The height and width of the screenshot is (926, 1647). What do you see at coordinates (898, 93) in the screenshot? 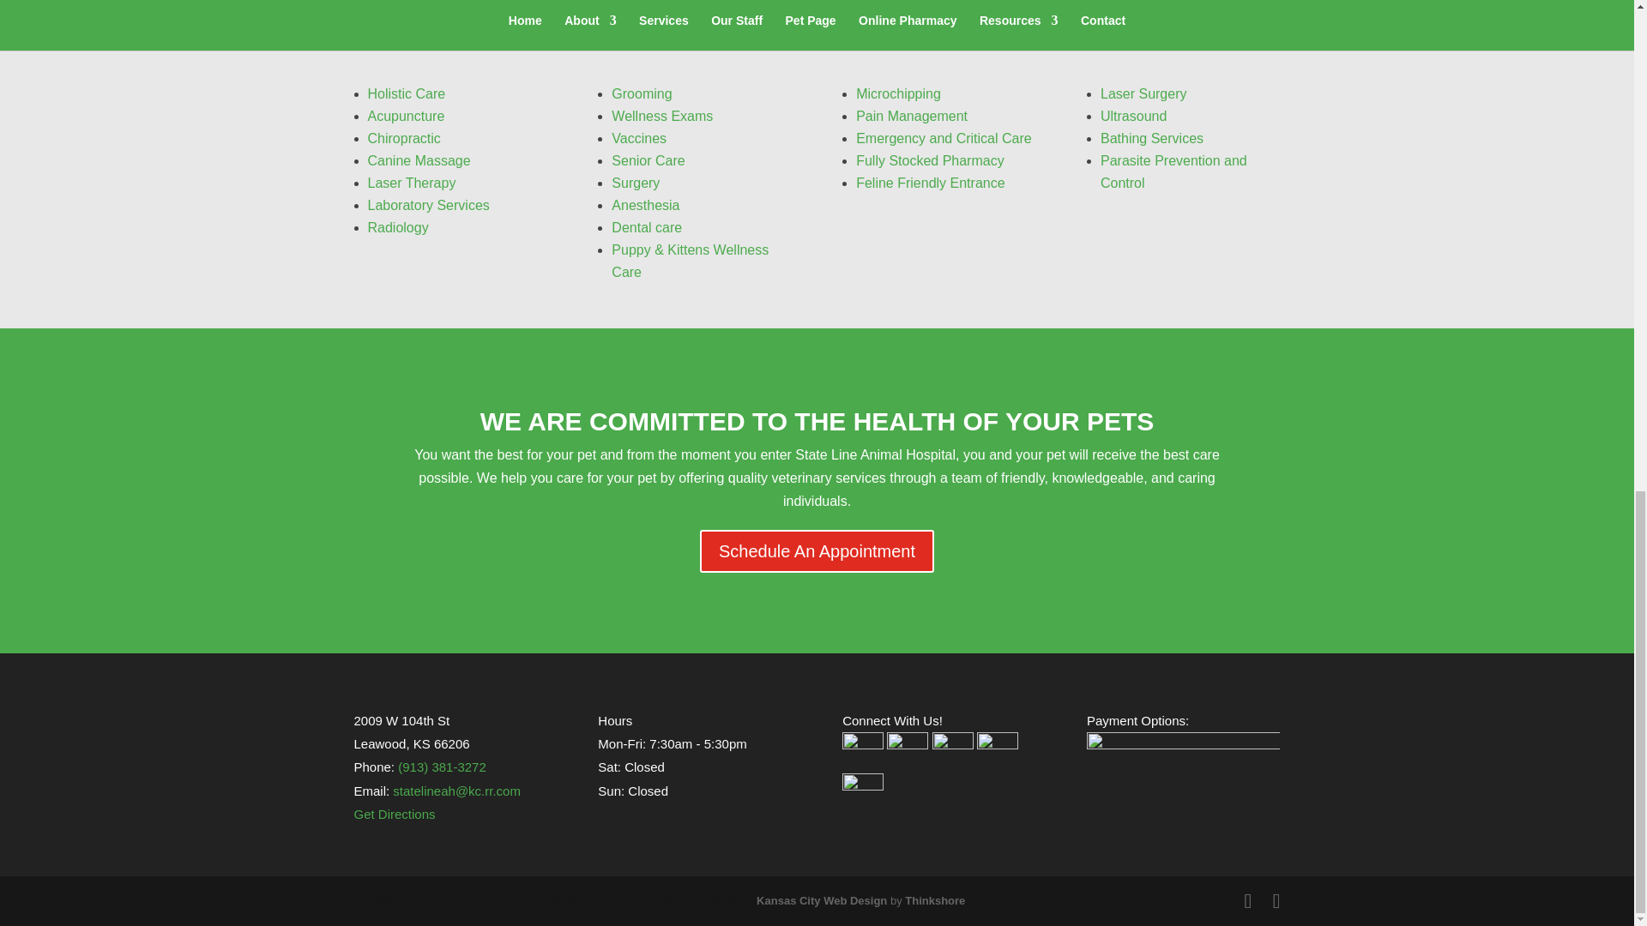
I see `Microchipping` at bounding box center [898, 93].